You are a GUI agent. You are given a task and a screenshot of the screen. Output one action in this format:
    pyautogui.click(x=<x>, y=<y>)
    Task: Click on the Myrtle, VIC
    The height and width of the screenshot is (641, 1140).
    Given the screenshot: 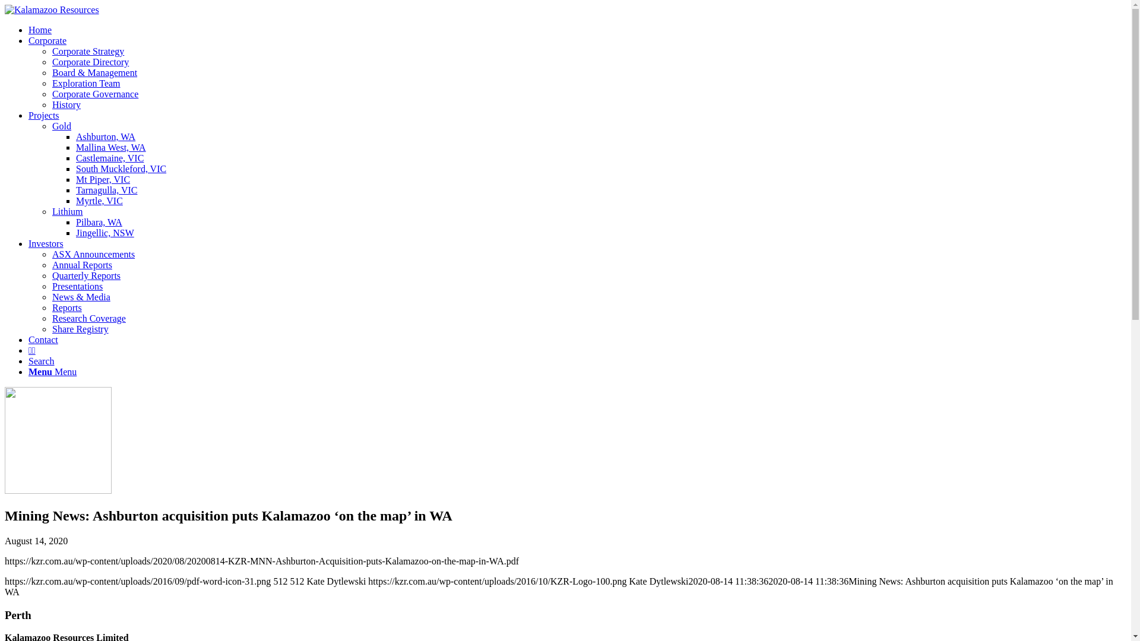 What is the action you would take?
    pyautogui.click(x=100, y=201)
    